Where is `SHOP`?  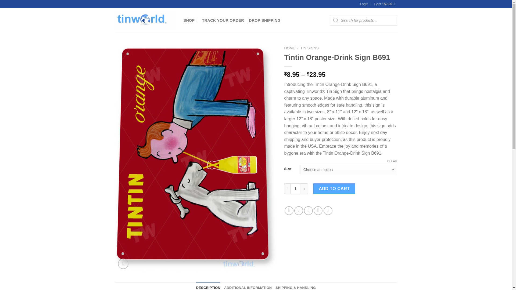 SHOP is located at coordinates (190, 20).